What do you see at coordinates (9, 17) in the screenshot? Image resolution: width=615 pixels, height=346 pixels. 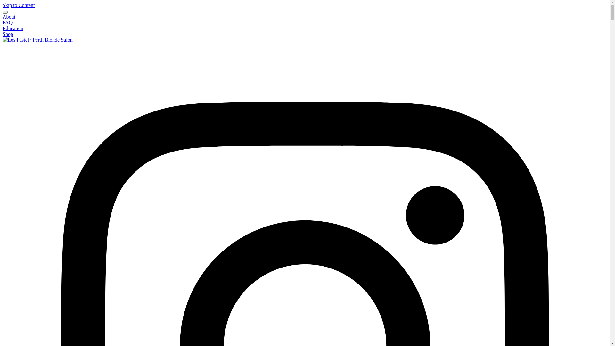 I see `About` at bounding box center [9, 17].